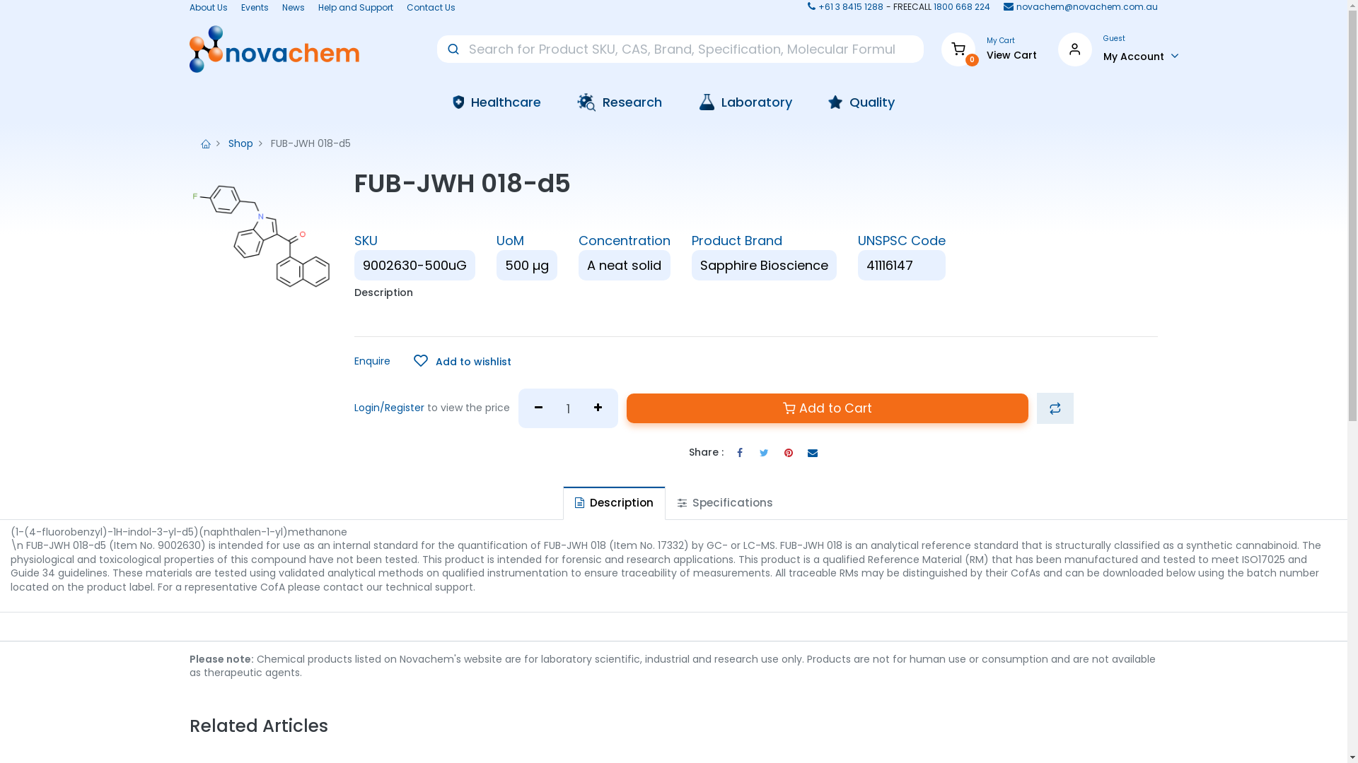  I want to click on News, so click(294, 8).